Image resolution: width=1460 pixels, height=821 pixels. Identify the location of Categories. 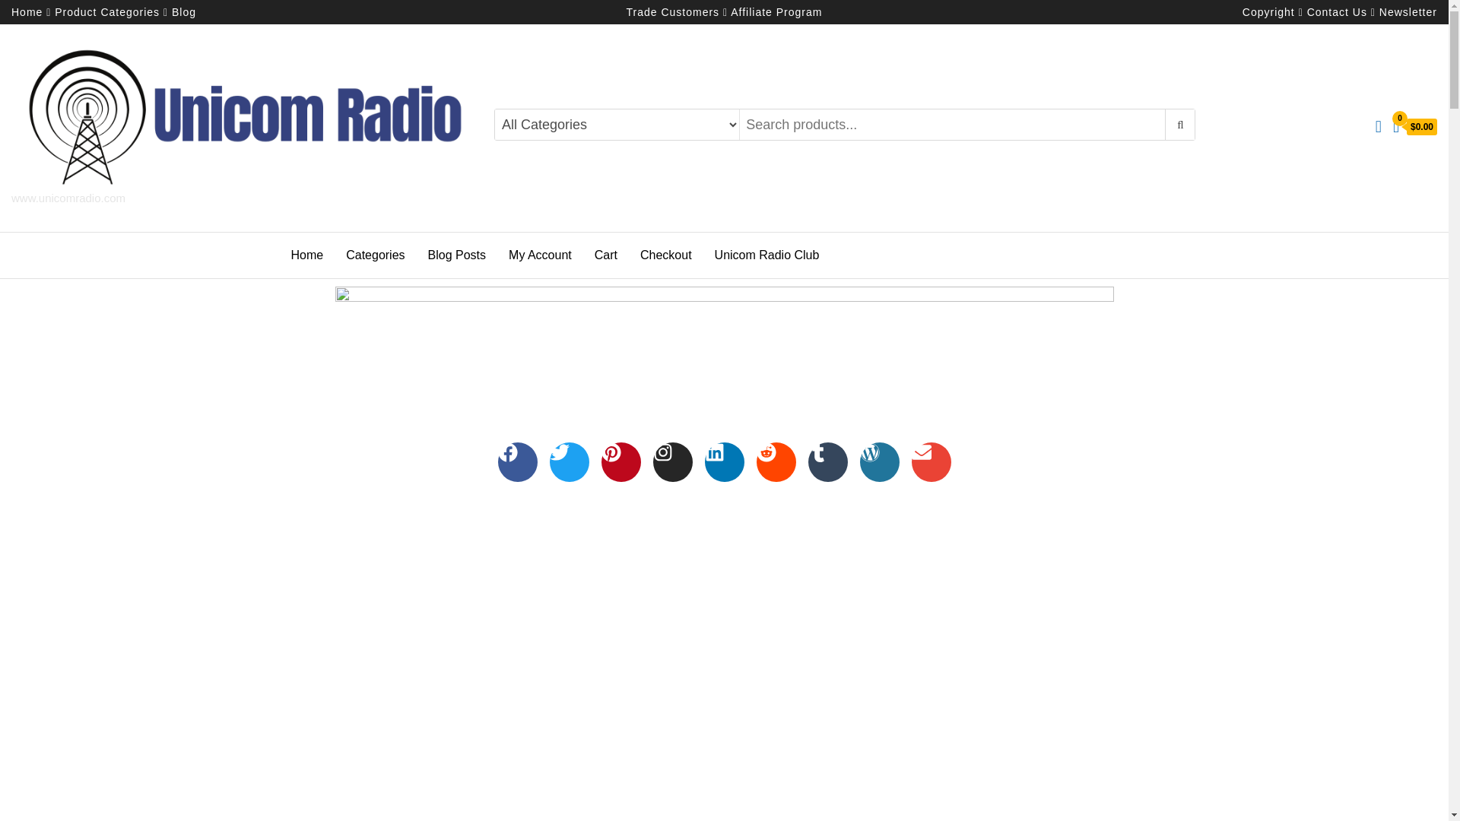
(375, 255).